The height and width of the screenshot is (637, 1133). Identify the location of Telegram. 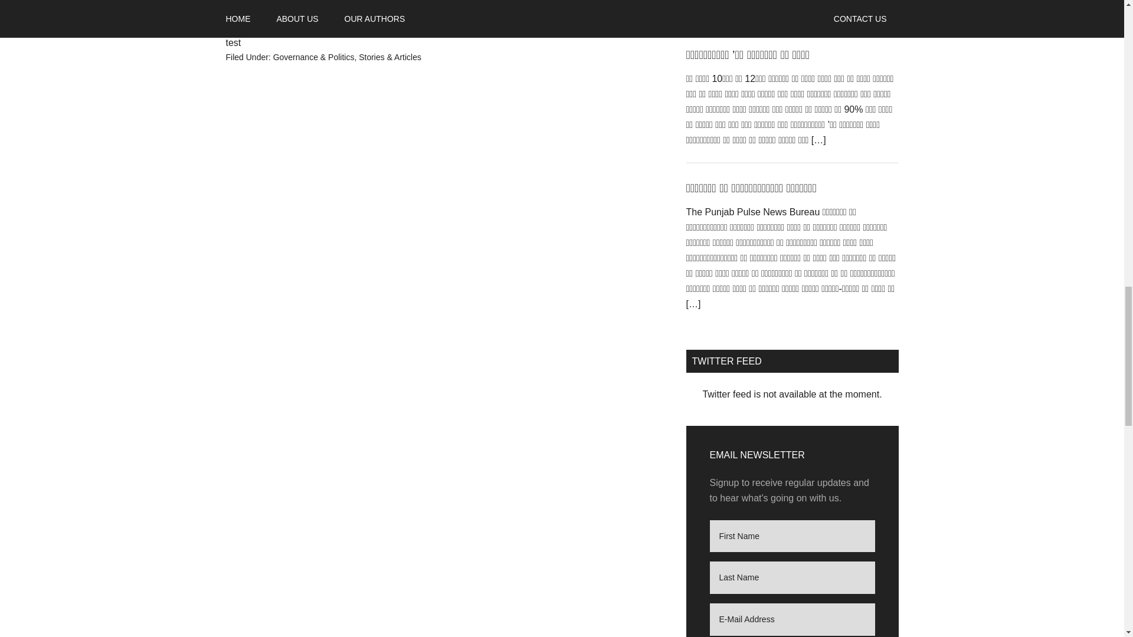
(375, 24).